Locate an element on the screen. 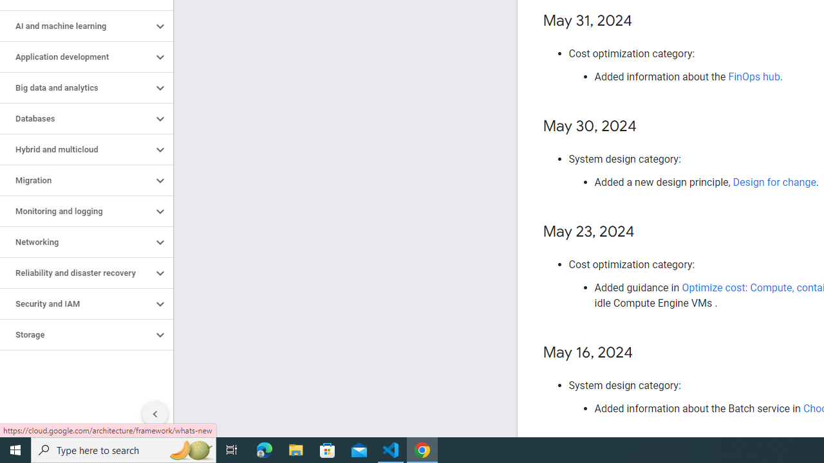 This screenshot has width=824, height=463. Migration is located at coordinates (76, 181).